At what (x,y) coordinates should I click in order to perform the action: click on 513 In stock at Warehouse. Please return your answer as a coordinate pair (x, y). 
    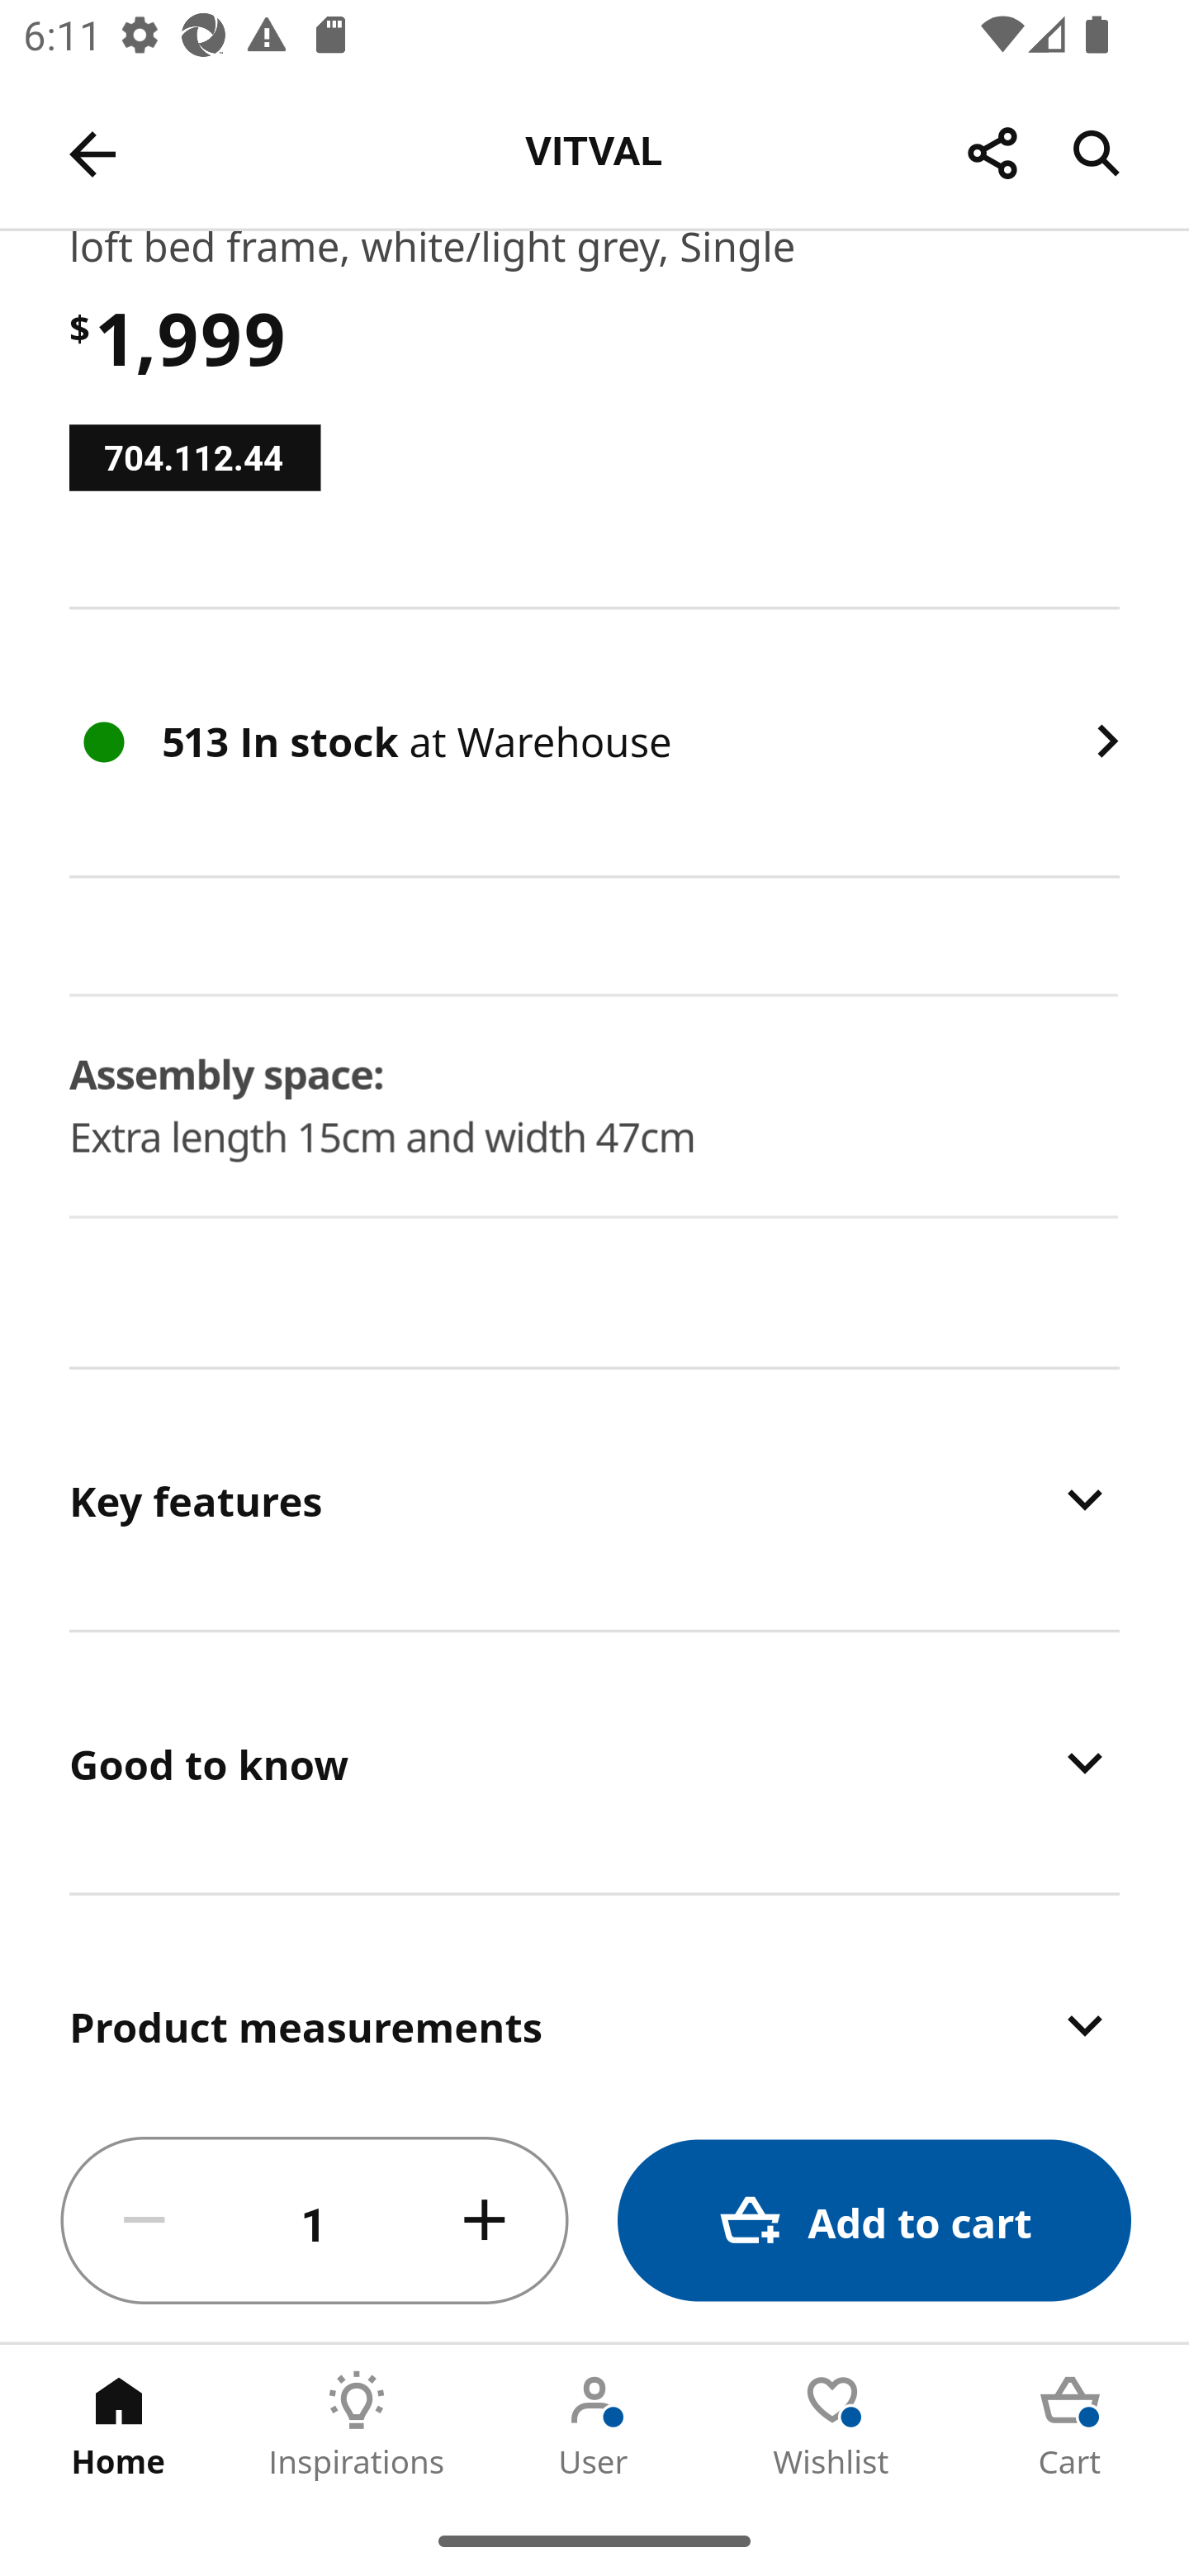
    Looking at the image, I should click on (594, 743).